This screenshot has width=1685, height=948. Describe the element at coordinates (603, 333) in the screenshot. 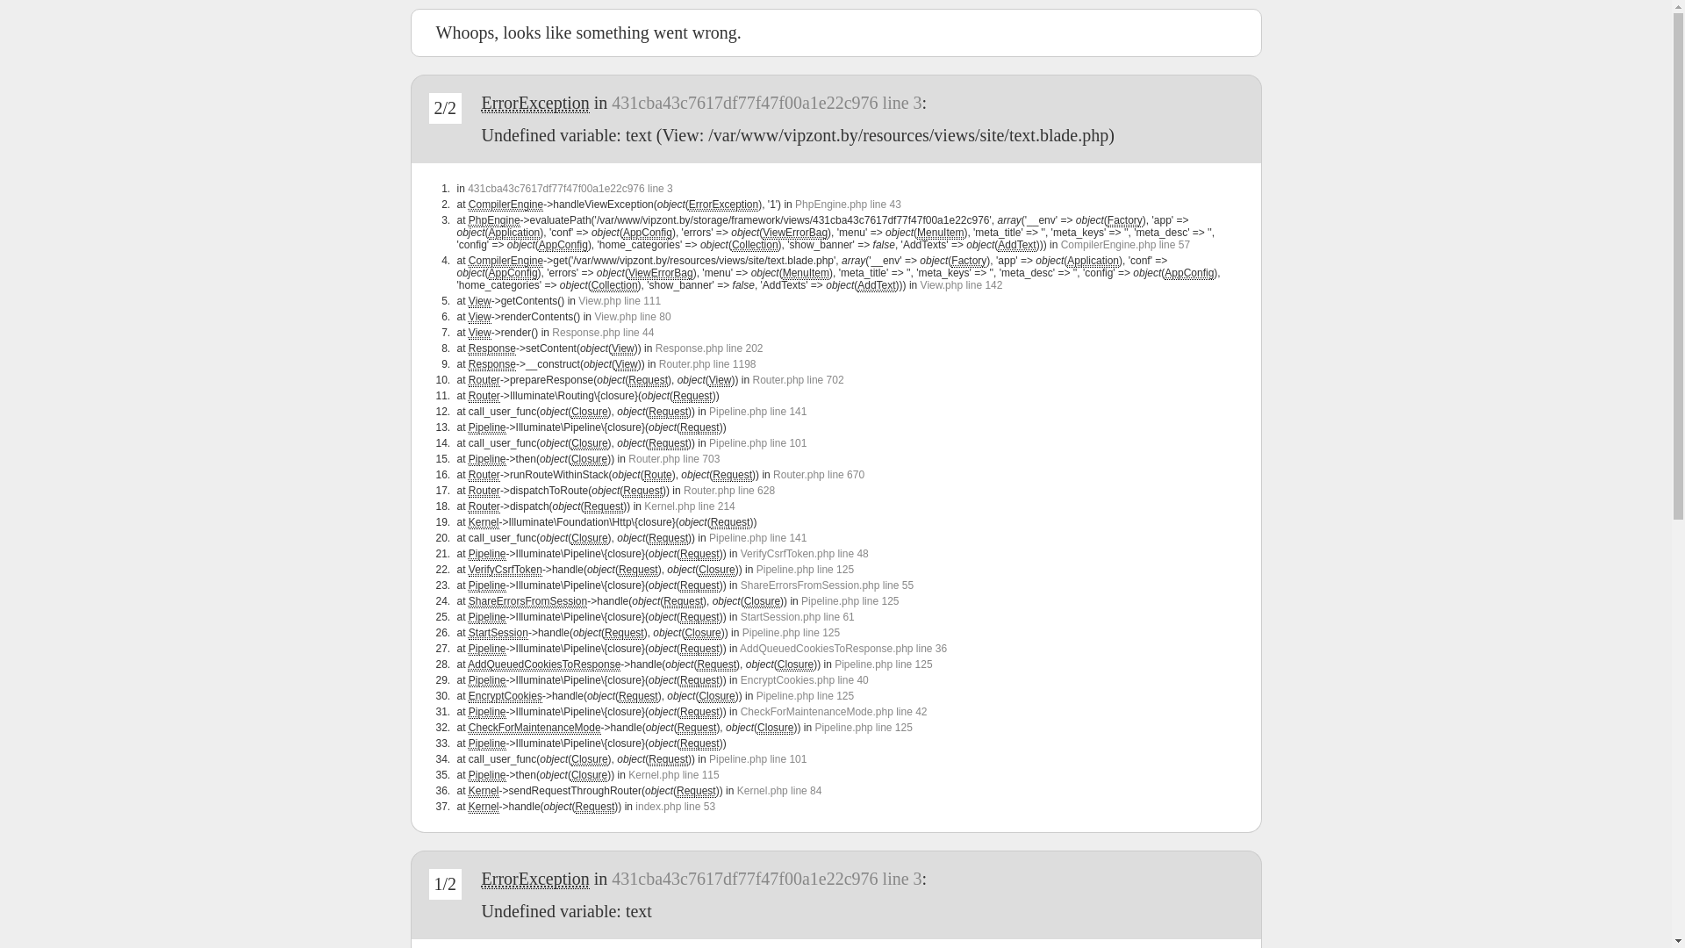

I see `Response.php line 44` at that location.